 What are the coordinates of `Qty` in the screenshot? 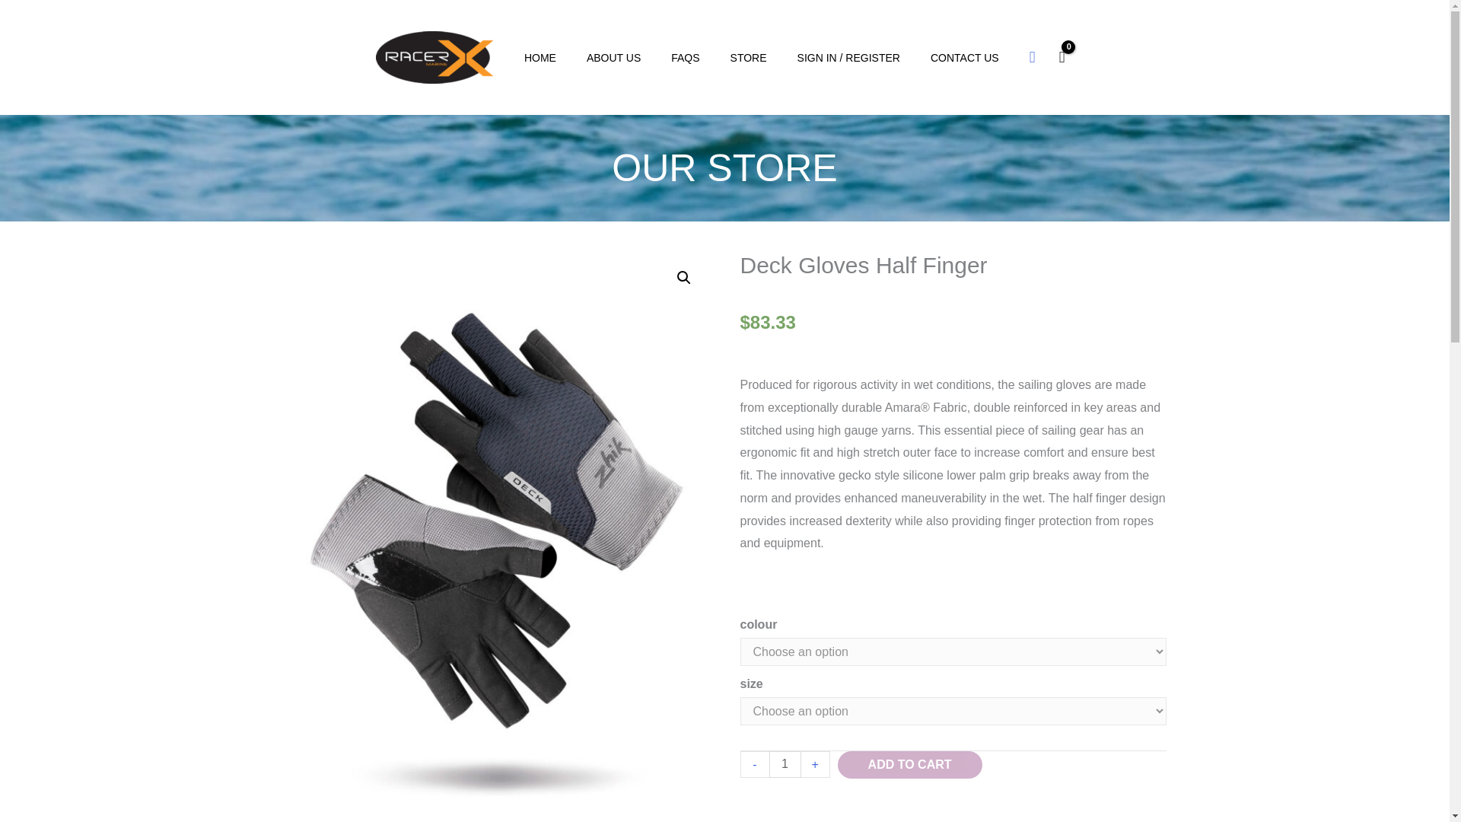 It's located at (784, 764).